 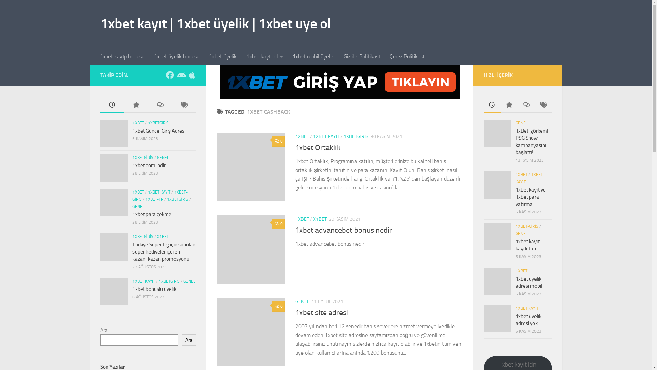 I want to click on 1XBET, so click(x=138, y=192).